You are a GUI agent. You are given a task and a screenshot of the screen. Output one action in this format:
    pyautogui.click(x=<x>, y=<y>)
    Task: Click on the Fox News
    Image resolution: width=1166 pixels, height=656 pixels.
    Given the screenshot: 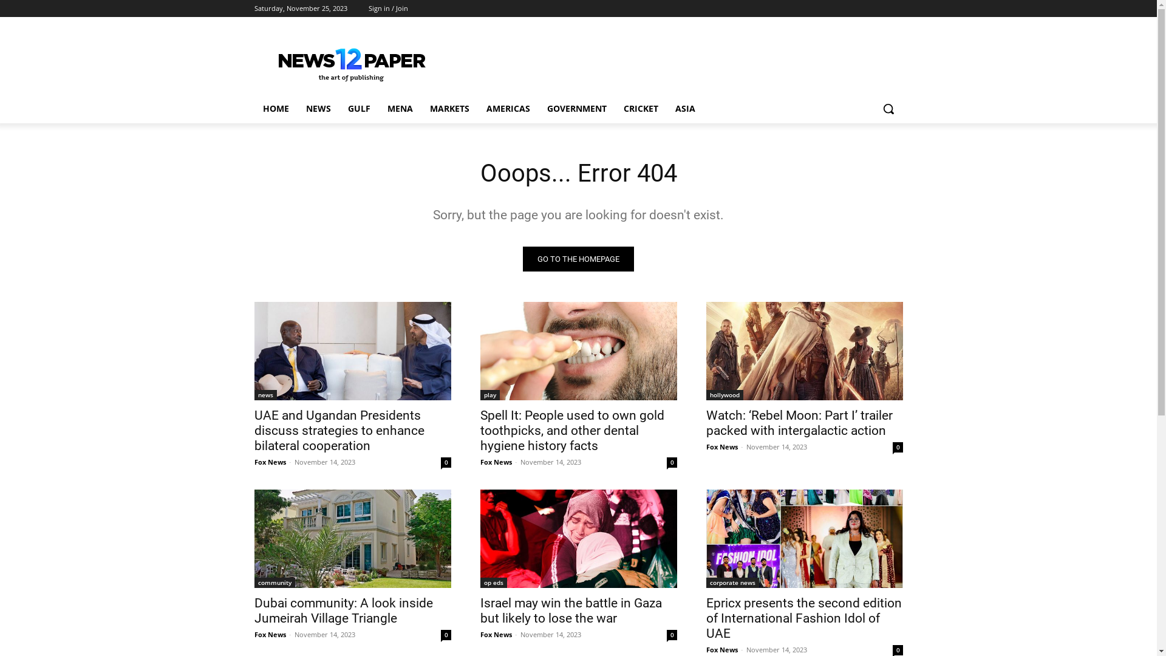 What is the action you would take?
    pyautogui.click(x=721, y=650)
    